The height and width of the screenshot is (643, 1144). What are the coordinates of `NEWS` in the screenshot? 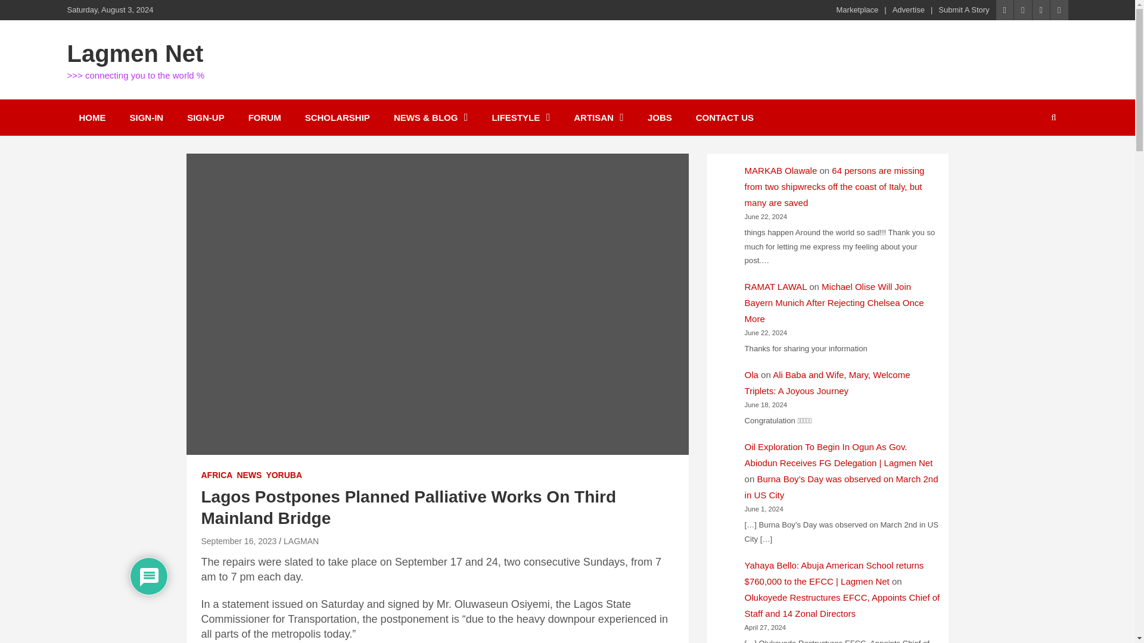 It's located at (249, 475).